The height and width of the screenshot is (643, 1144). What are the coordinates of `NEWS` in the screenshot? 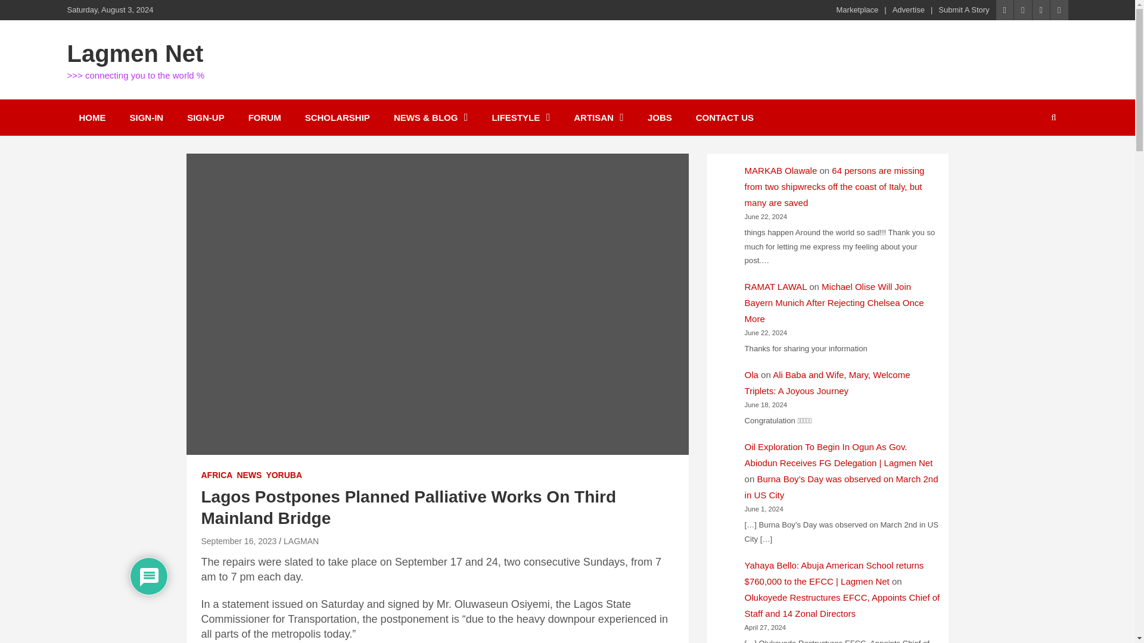 It's located at (249, 475).